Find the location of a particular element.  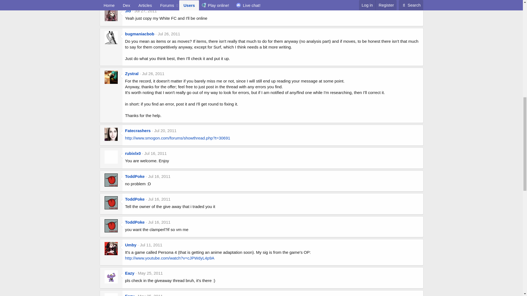

Jul 27, 2011 at 3:56 PM is located at coordinates (145, 11).